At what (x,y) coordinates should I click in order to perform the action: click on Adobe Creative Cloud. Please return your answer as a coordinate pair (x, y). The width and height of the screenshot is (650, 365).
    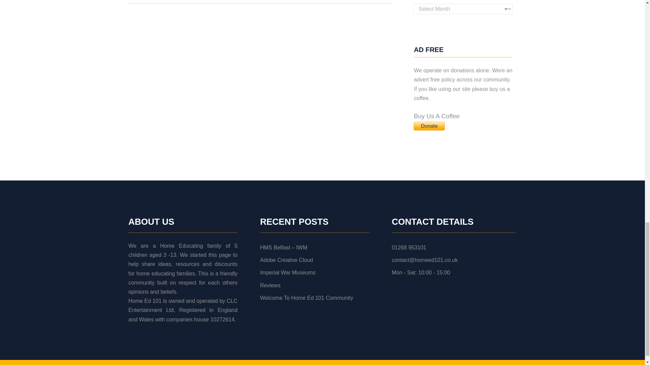
    Looking at the image, I should click on (286, 260).